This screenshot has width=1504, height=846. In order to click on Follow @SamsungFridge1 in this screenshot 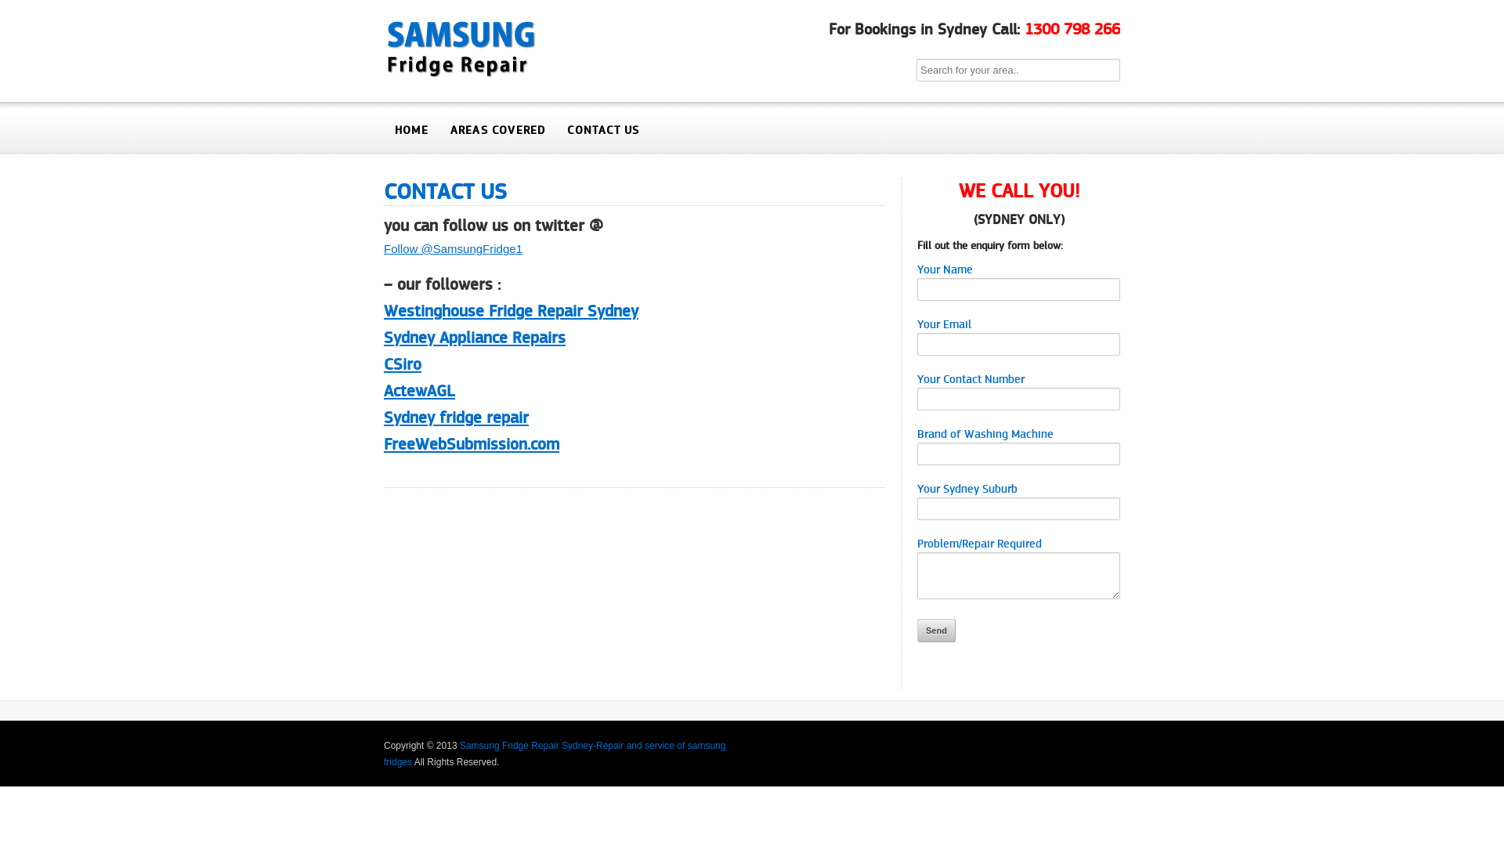, I will do `click(453, 249)`.